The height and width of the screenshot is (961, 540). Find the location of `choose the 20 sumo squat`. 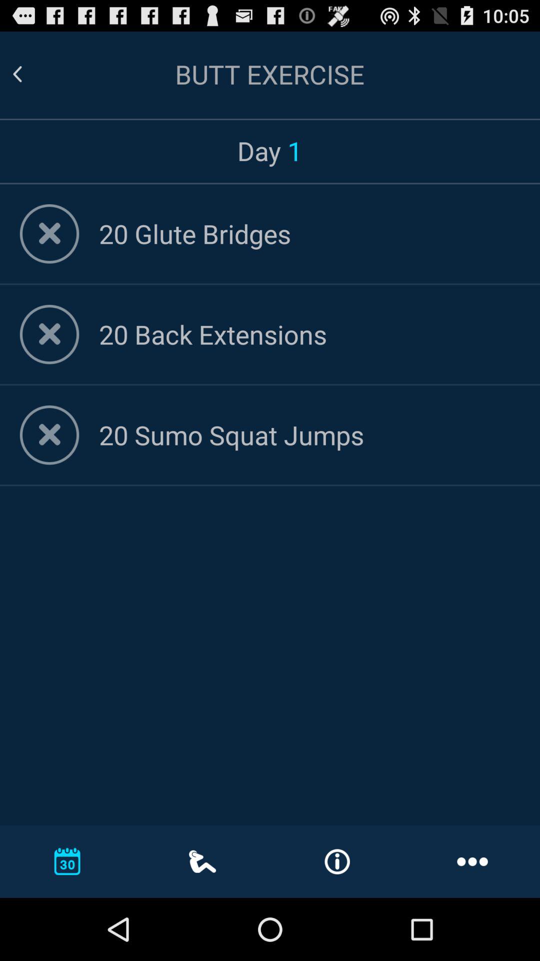

choose the 20 sumo squat is located at coordinates (309, 434).